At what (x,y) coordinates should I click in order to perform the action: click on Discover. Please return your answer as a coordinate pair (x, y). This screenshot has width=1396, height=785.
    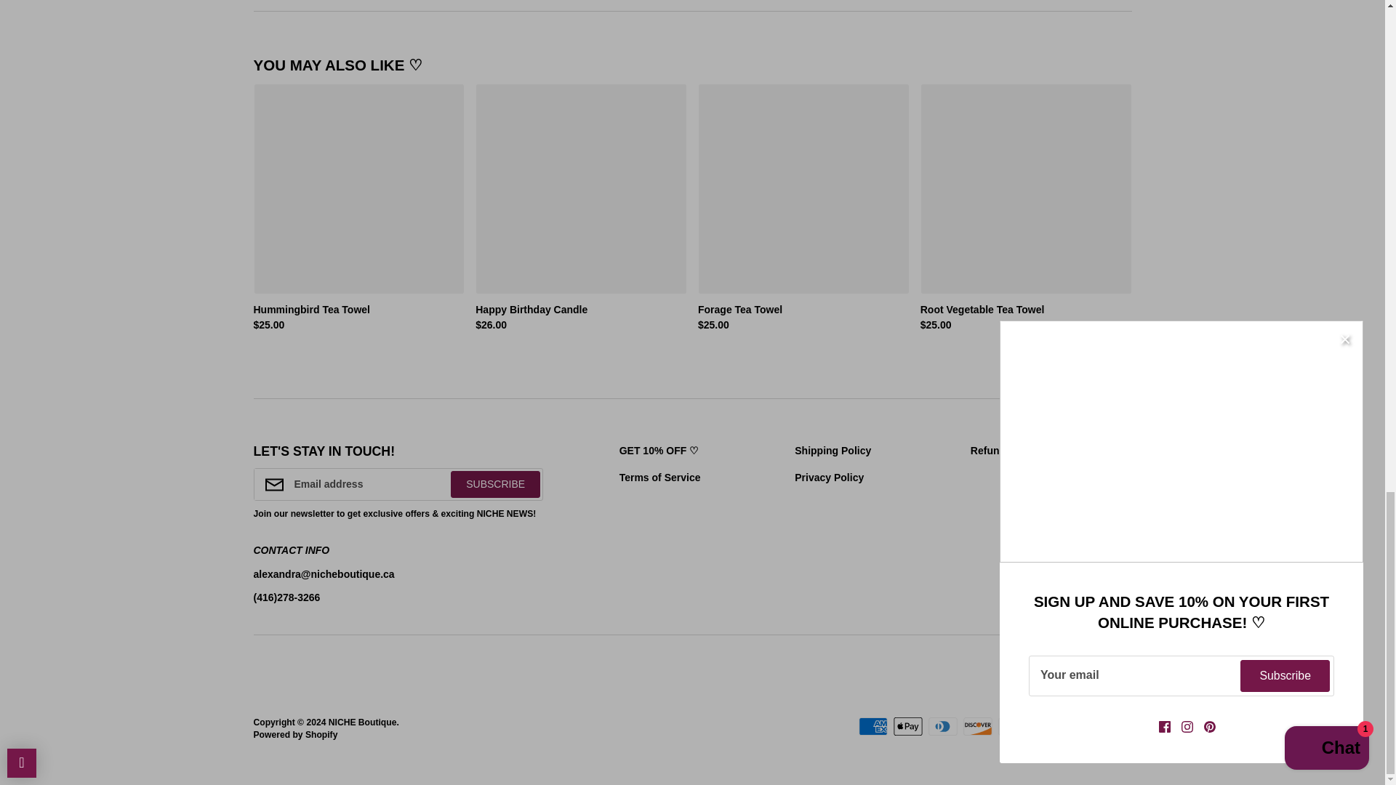
    Looking at the image, I should click on (977, 726).